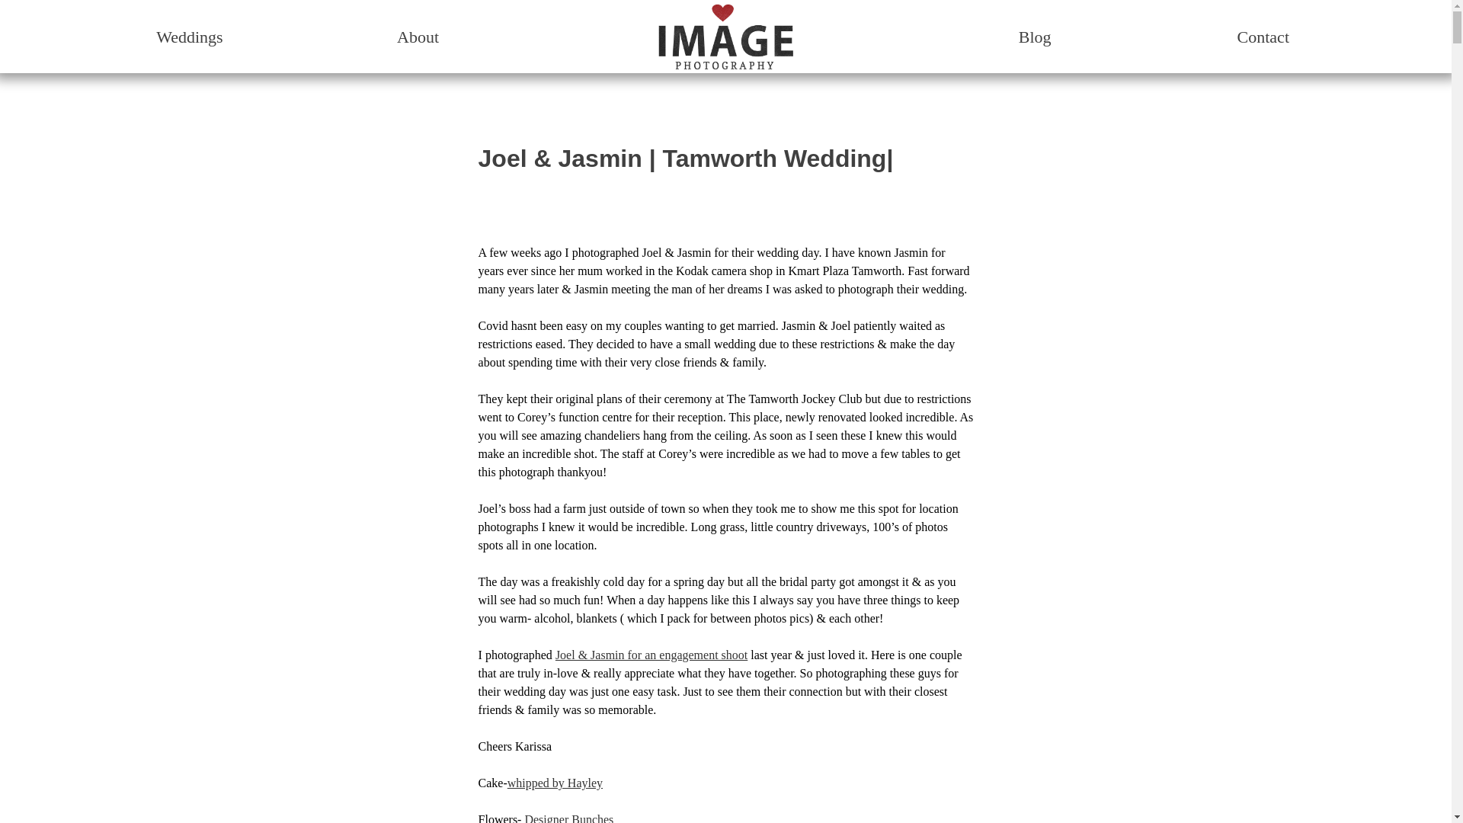 The image size is (1463, 823). I want to click on Weddings, so click(189, 37).